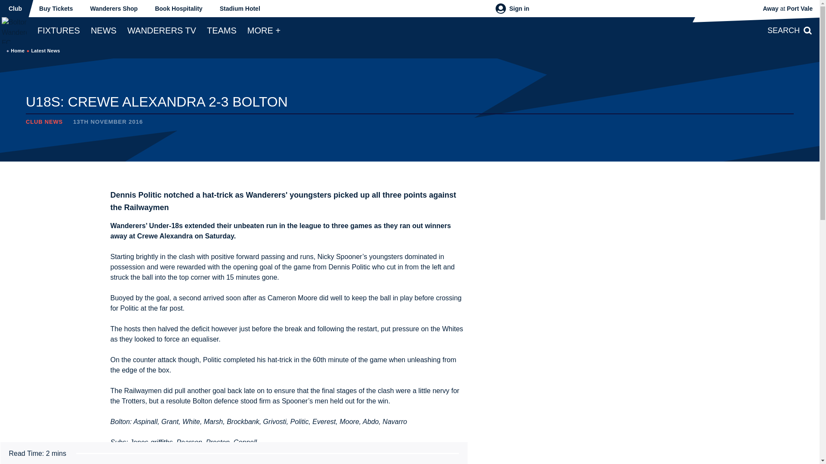  Describe the element at coordinates (59, 30) in the screenshot. I see `FIXTURES` at that location.